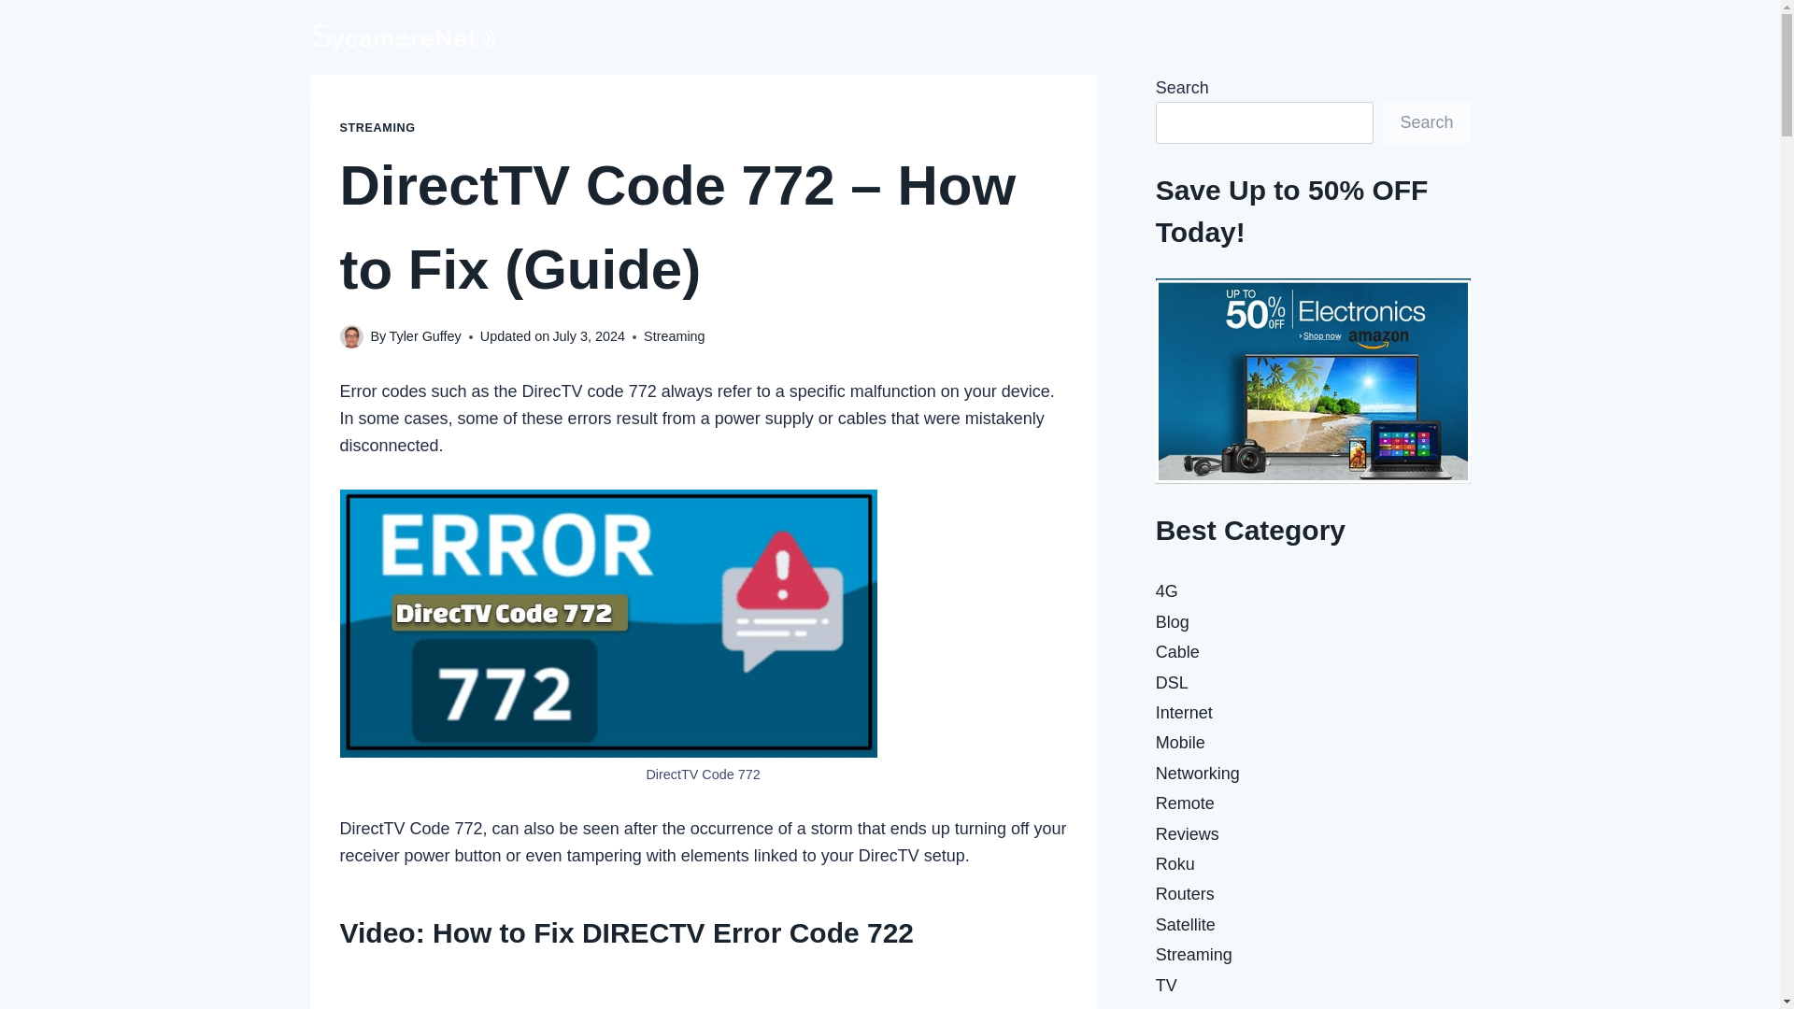 Image resolution: width=1794 pixels, height=1009 pixels. Describe the element at coordinates (1116, 37) in the screenshot. I see `Networking` at that location.